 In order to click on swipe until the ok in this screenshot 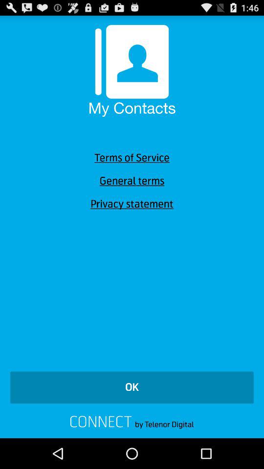, I will do `click(132, 387)`.